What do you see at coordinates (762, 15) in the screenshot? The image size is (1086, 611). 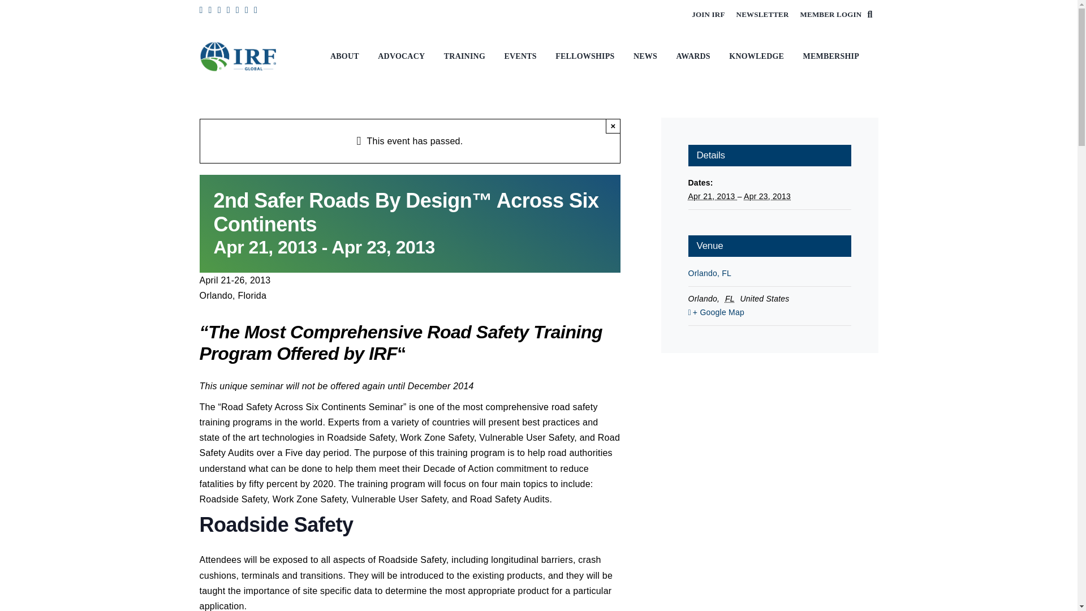 I see `NEWSLETTER` at bounding box center [762, 15].